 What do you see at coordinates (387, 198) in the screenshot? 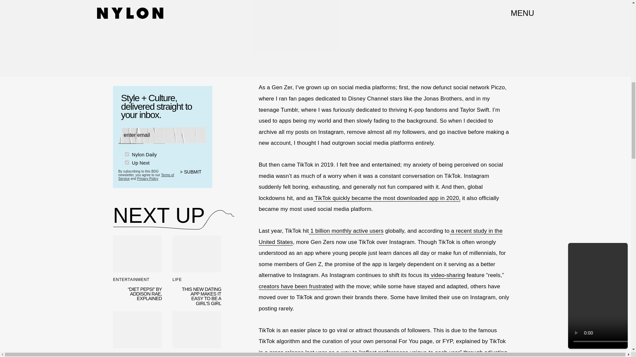
I see `TikTok quickly became the most downloaded app in 2020,` at bounding box center [387, 198].